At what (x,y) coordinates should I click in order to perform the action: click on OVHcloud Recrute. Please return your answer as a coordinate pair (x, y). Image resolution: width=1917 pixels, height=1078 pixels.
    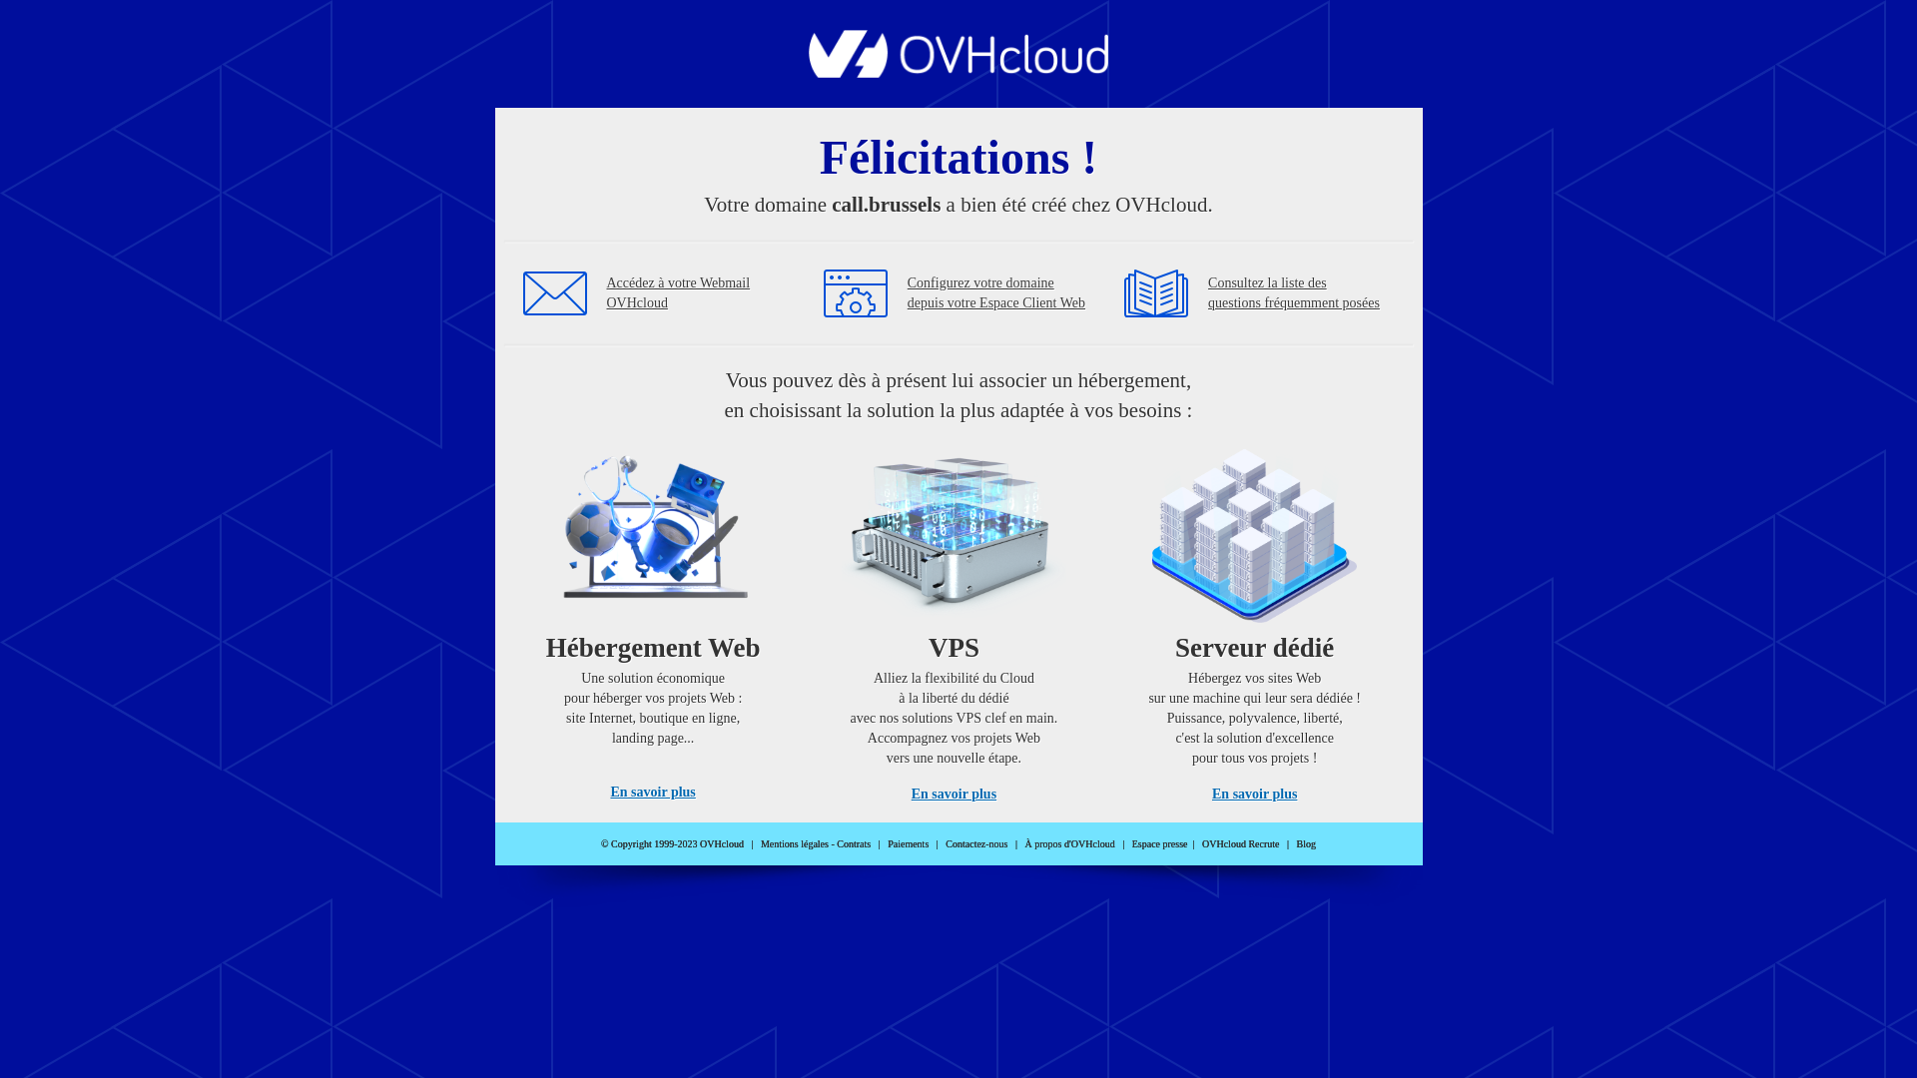
    Looking at the image, I should click on (1240, 844).